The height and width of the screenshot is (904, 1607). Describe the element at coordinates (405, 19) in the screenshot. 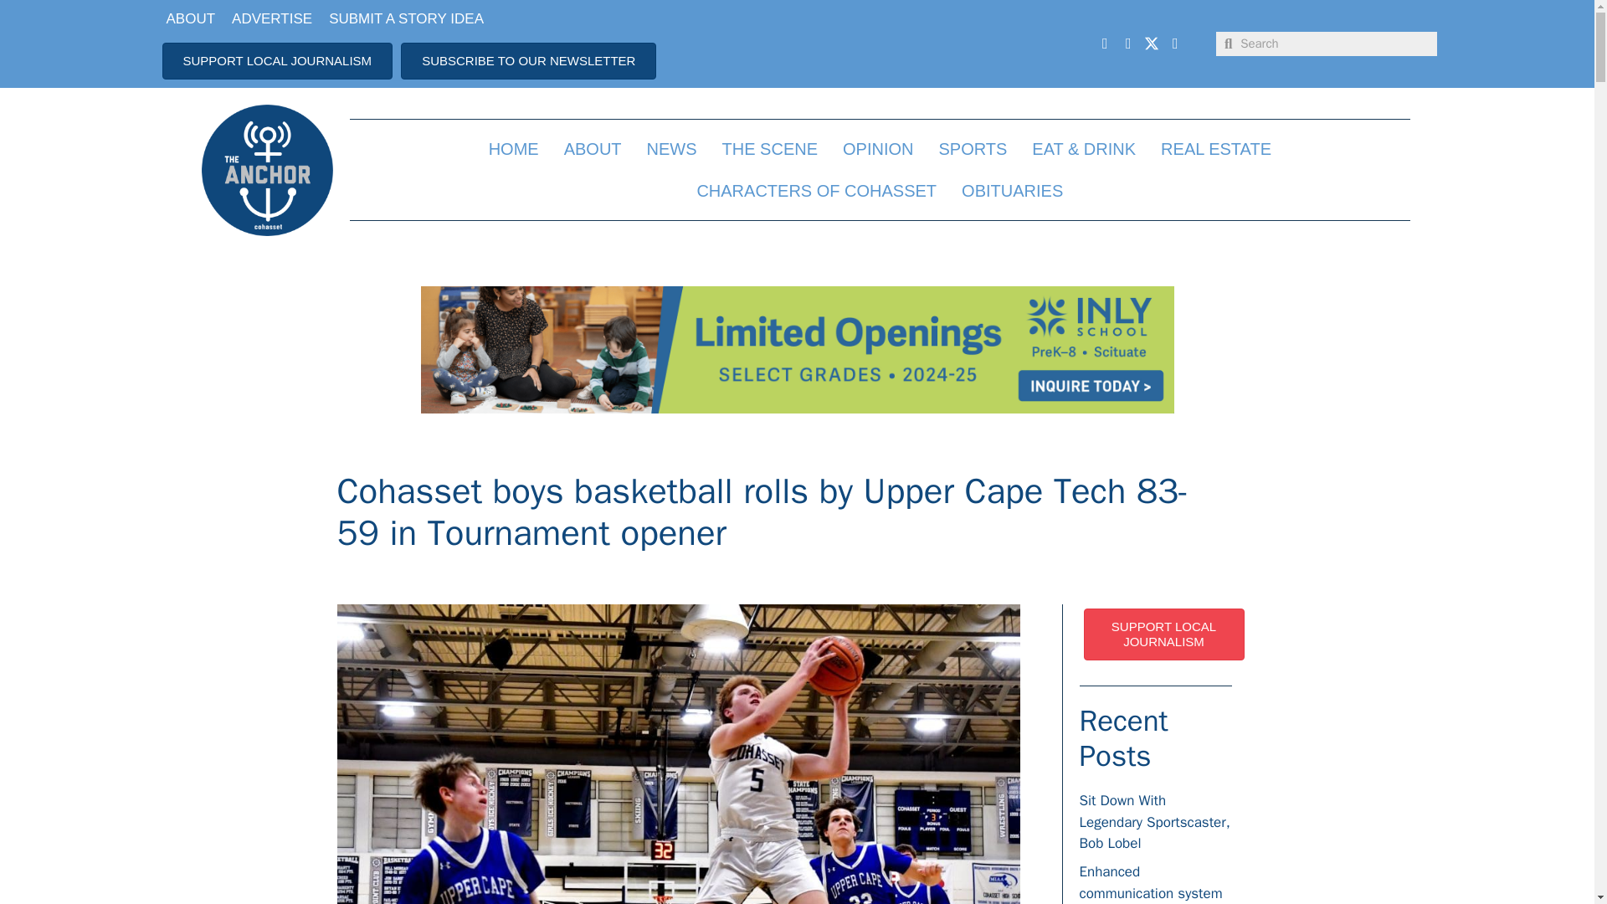

I see `SUBMIT A STORY IDEA` at that location.